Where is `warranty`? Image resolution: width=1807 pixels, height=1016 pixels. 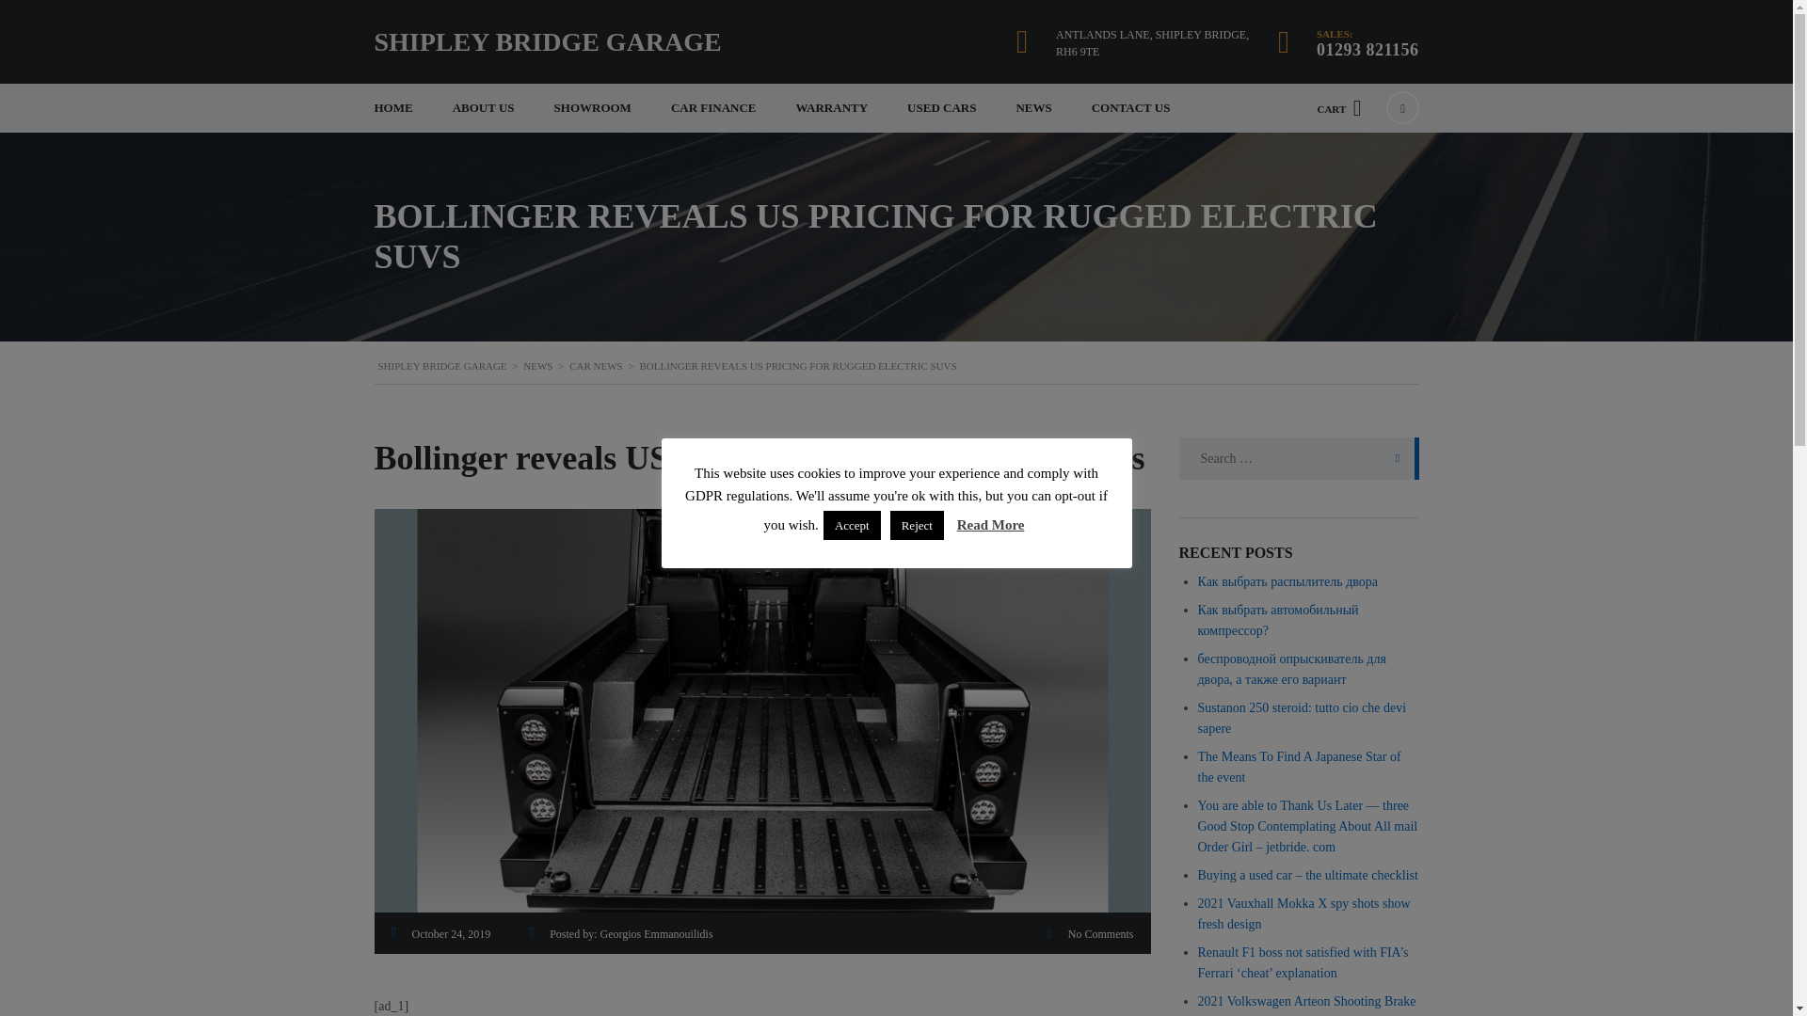 warranty is located at coordinates (832, 107).